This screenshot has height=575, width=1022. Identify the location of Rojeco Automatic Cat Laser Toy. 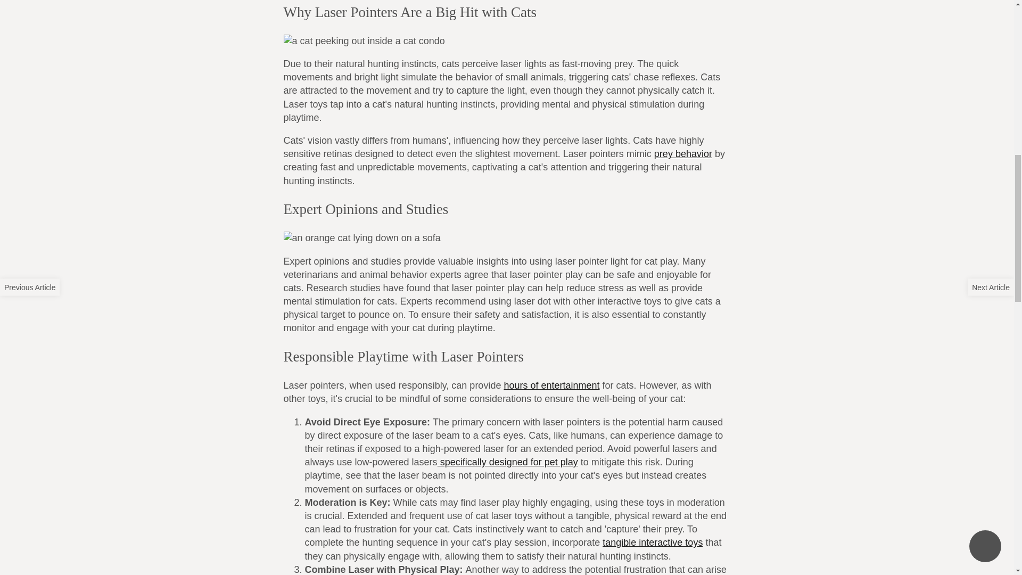
(508, 462).